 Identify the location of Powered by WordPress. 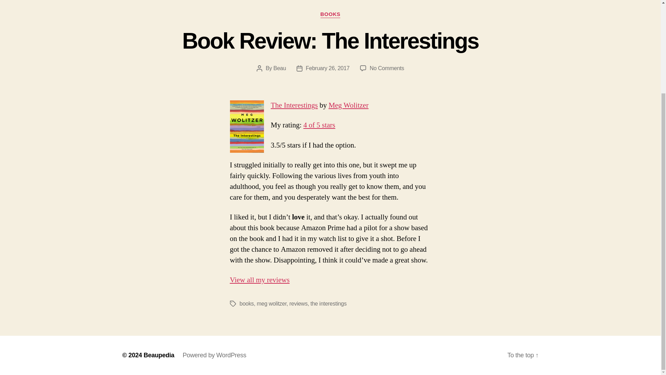
(214, 355).